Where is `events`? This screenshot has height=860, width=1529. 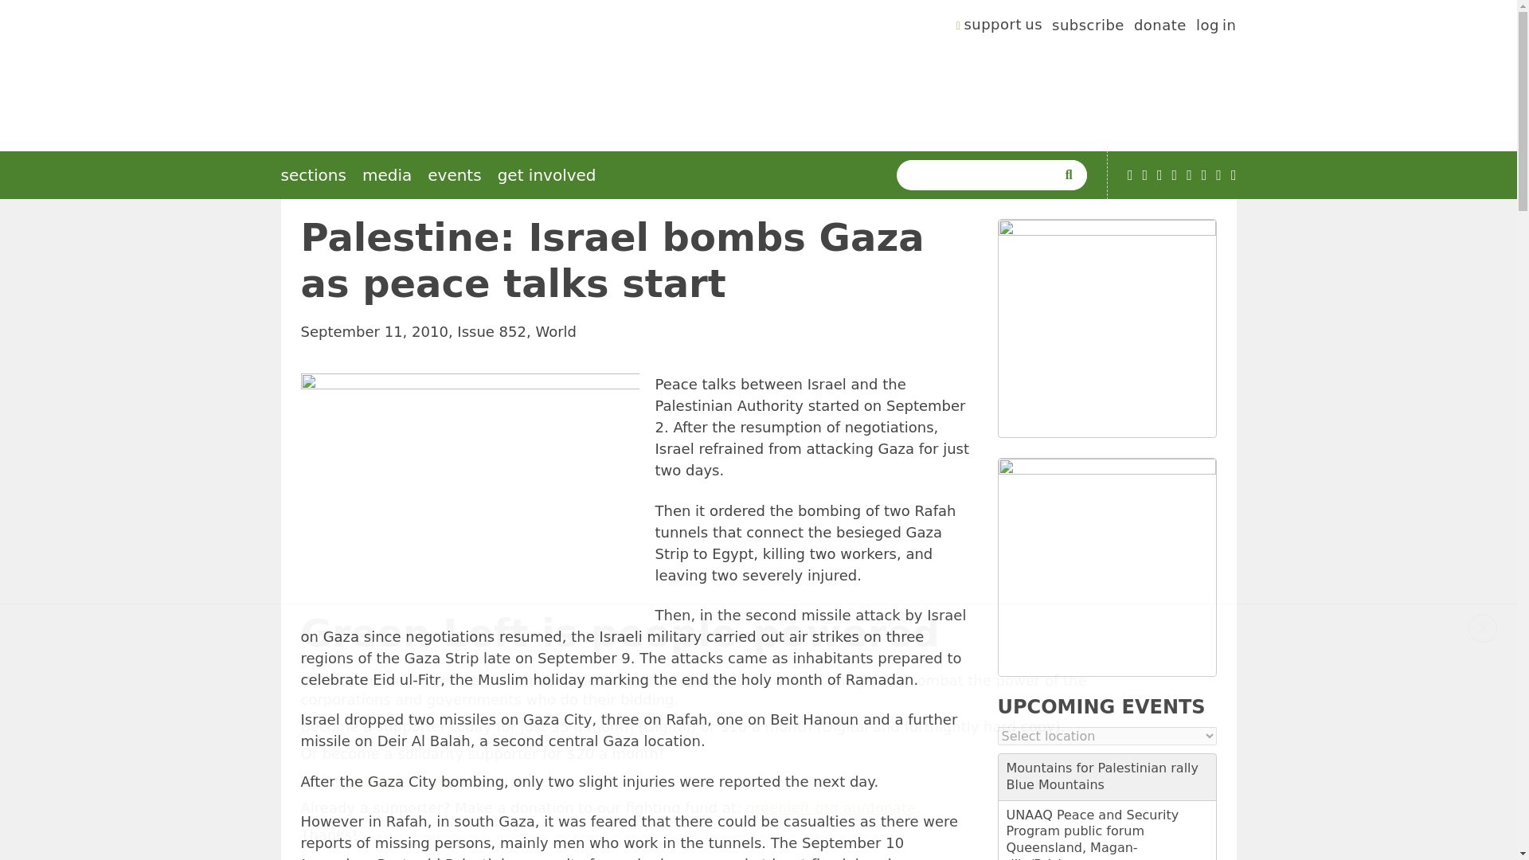 events is located at coordinates (454, 175).